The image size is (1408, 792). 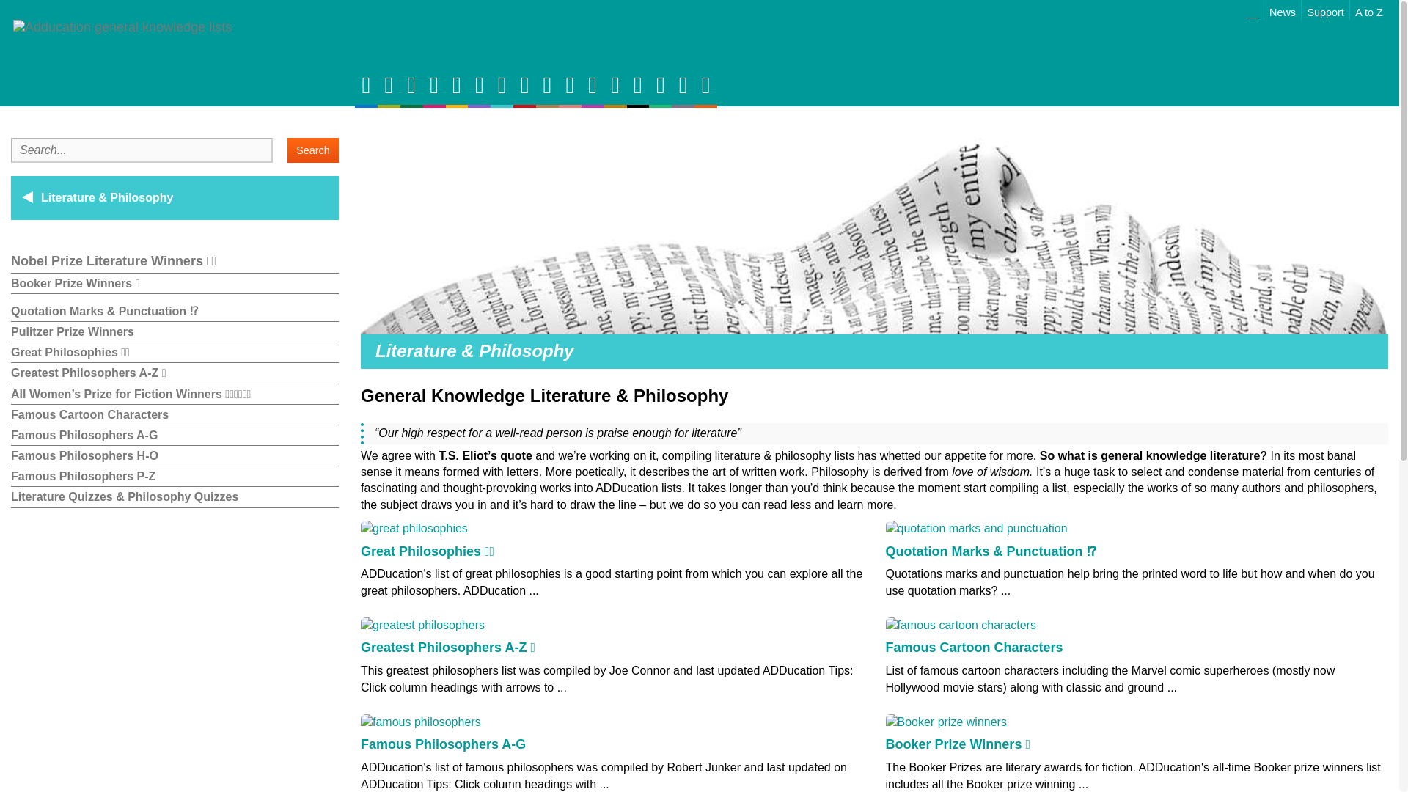 What do you see at coordinates (175, 414) in the screenshot?
I see `Famous Cartoon Characters` at bounding box center [175, 414].